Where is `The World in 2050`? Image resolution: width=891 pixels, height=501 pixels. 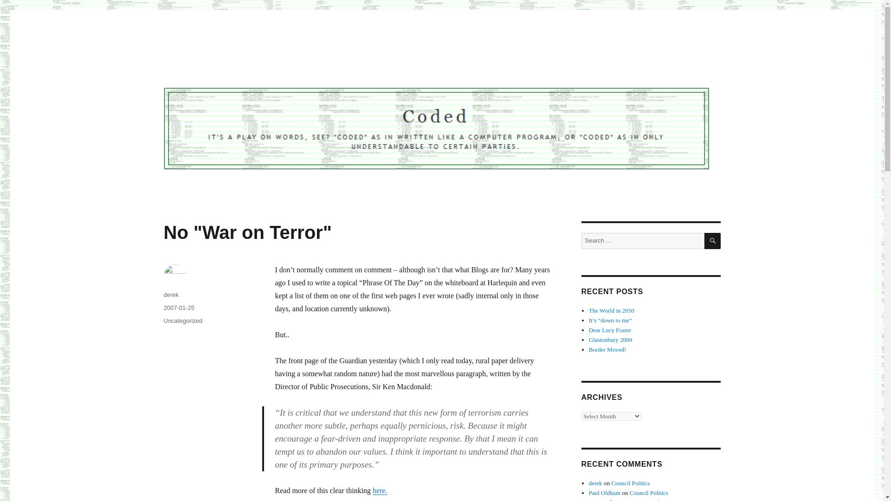 The World in 2050 is located at coordinates (612, 311).